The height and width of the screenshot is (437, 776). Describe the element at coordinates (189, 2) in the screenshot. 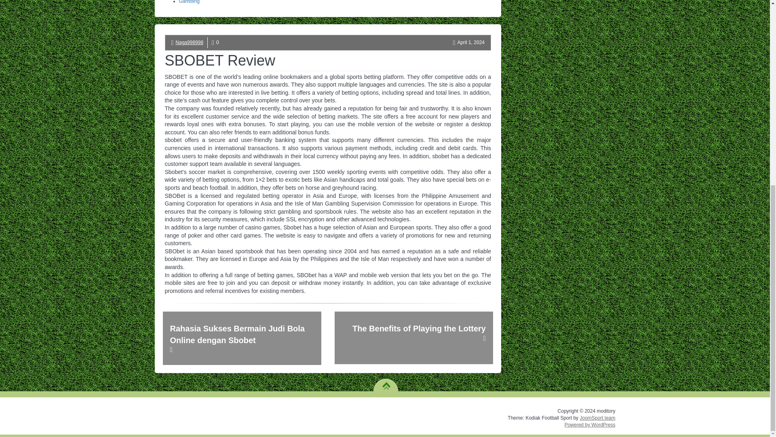

I see `Gambling` at that location.